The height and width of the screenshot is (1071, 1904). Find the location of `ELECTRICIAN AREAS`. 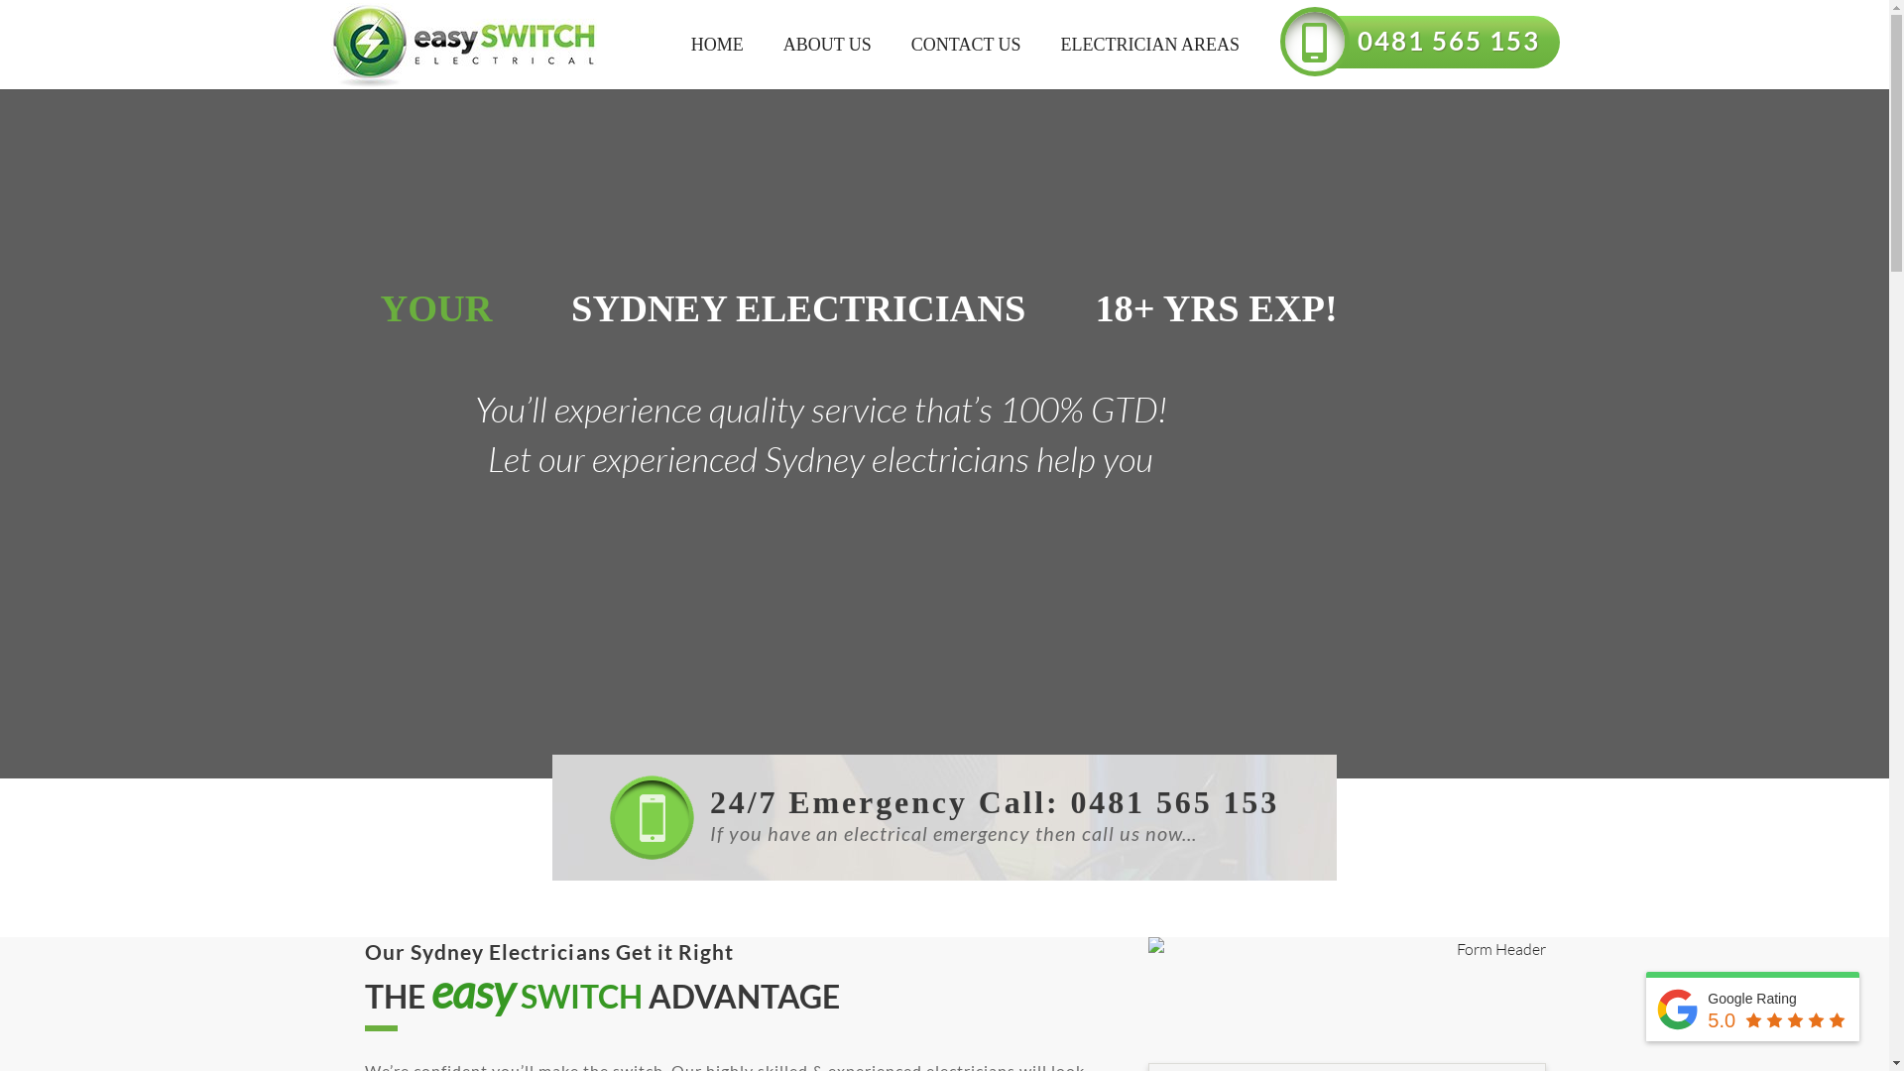

ELECTRICIAN AREAS is located at coordinates (1150, 45).